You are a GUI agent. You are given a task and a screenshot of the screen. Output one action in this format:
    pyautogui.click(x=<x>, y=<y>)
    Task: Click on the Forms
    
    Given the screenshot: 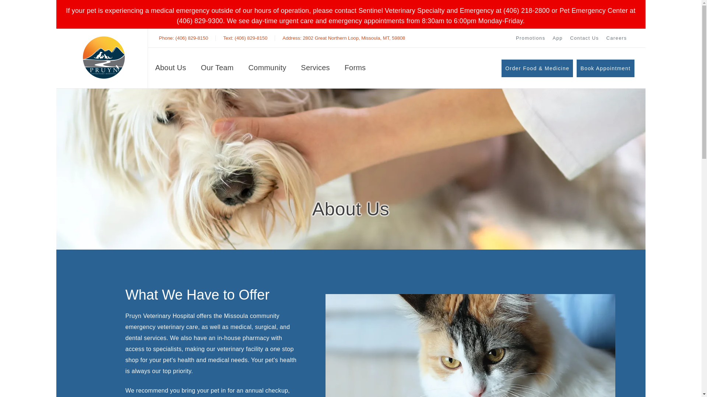 What is the action you would take?
    pyautogui.click(x=171, y=69)
    